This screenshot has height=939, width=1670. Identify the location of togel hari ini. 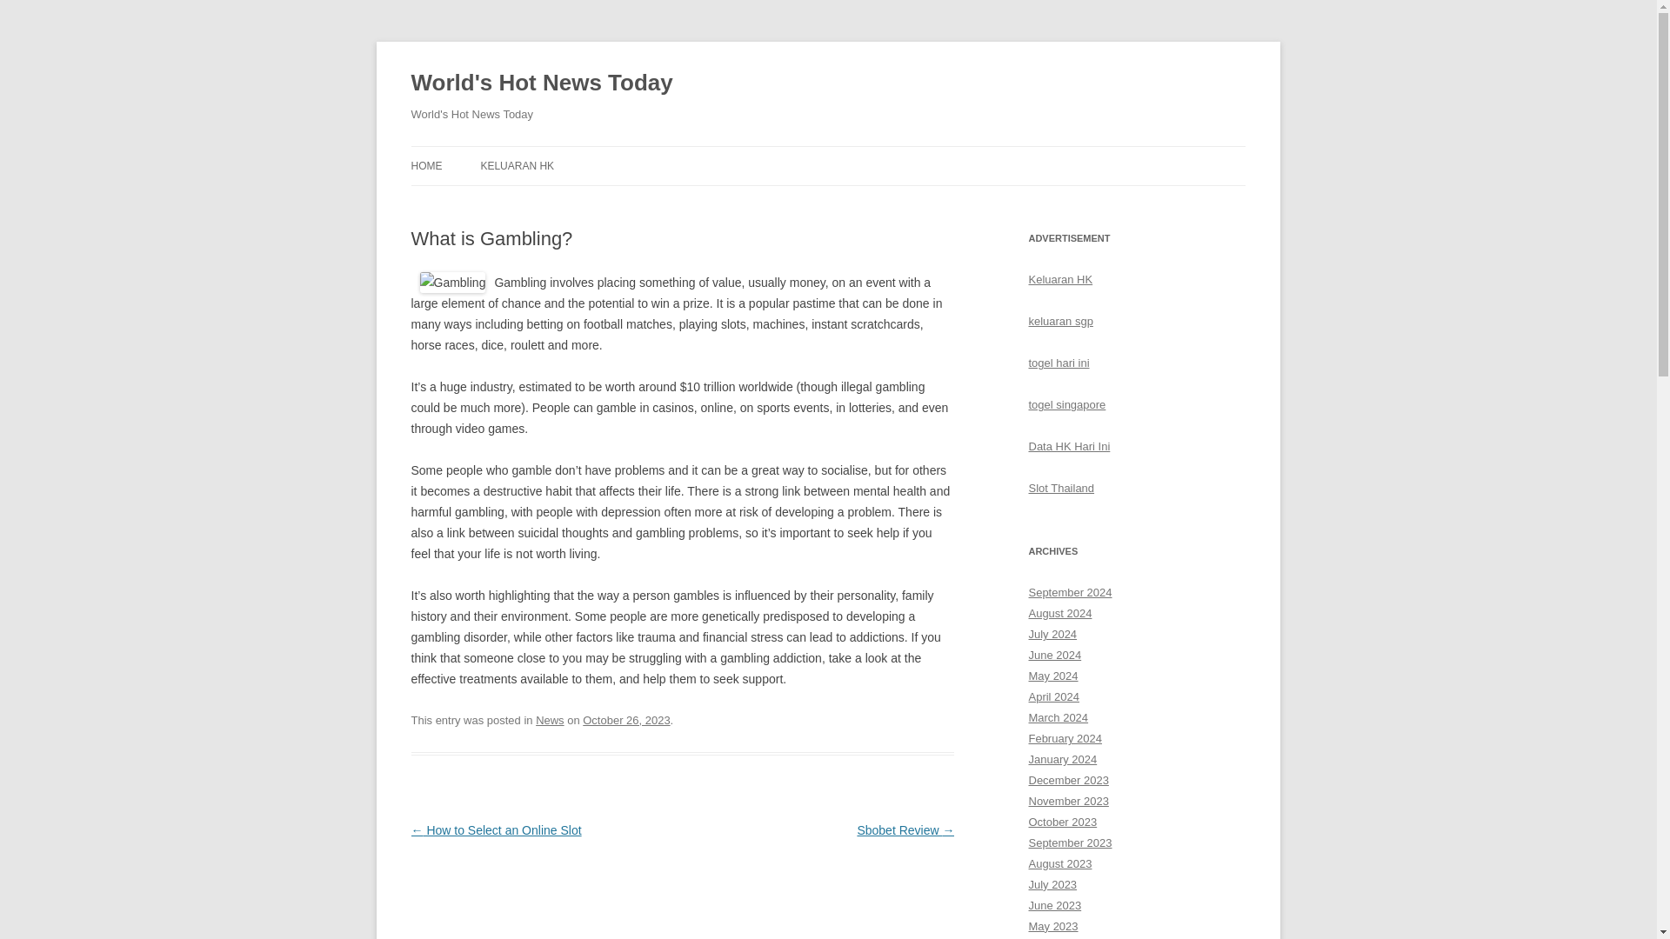
(1058, 363).